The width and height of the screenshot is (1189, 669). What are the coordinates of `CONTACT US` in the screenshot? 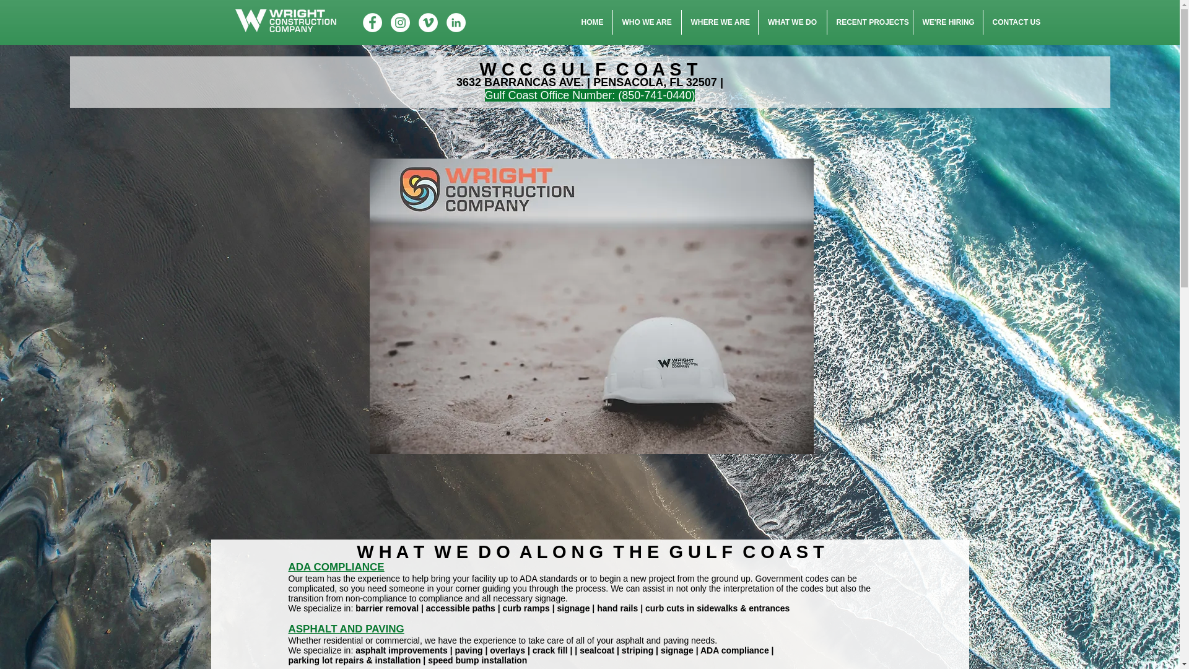 It's located at (1015, 22).